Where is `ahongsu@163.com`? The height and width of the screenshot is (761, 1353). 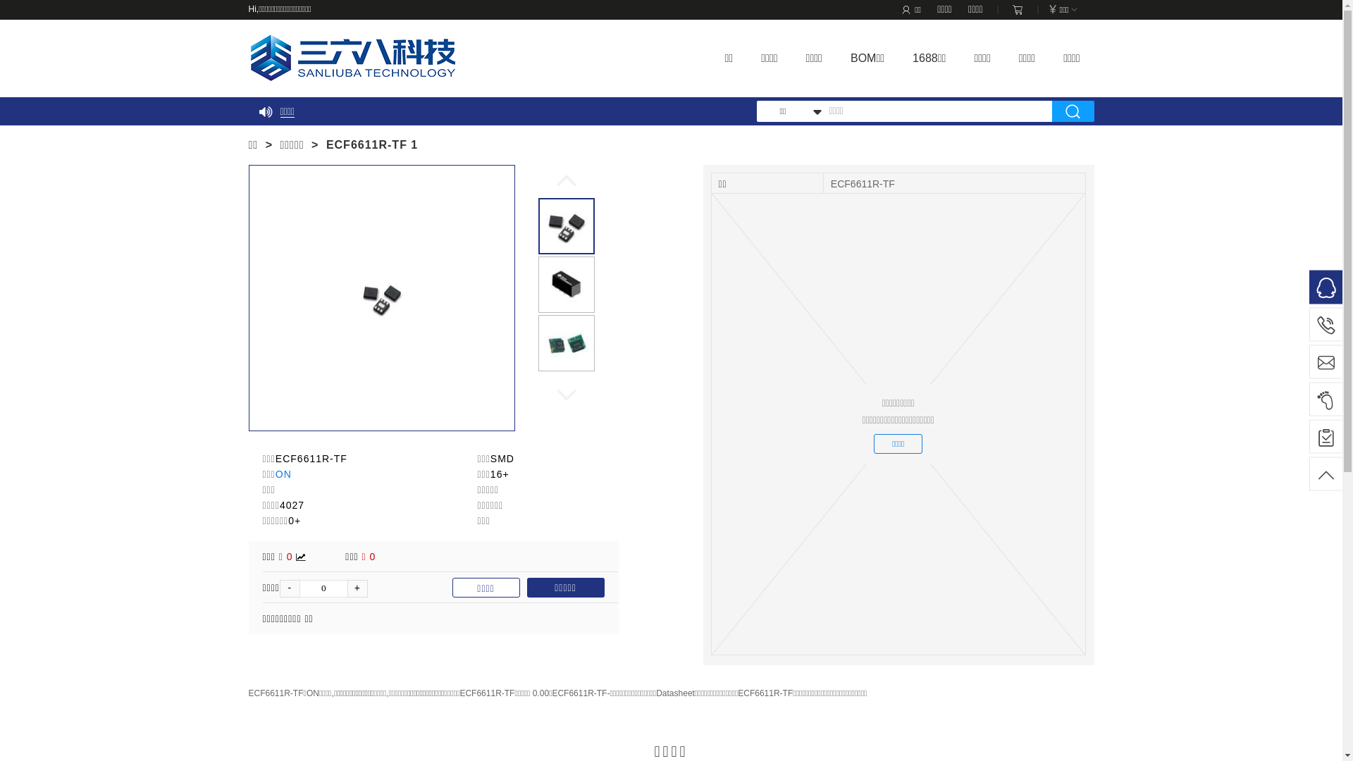
ahongsu@163.com is located at coordinates (1326, 362).